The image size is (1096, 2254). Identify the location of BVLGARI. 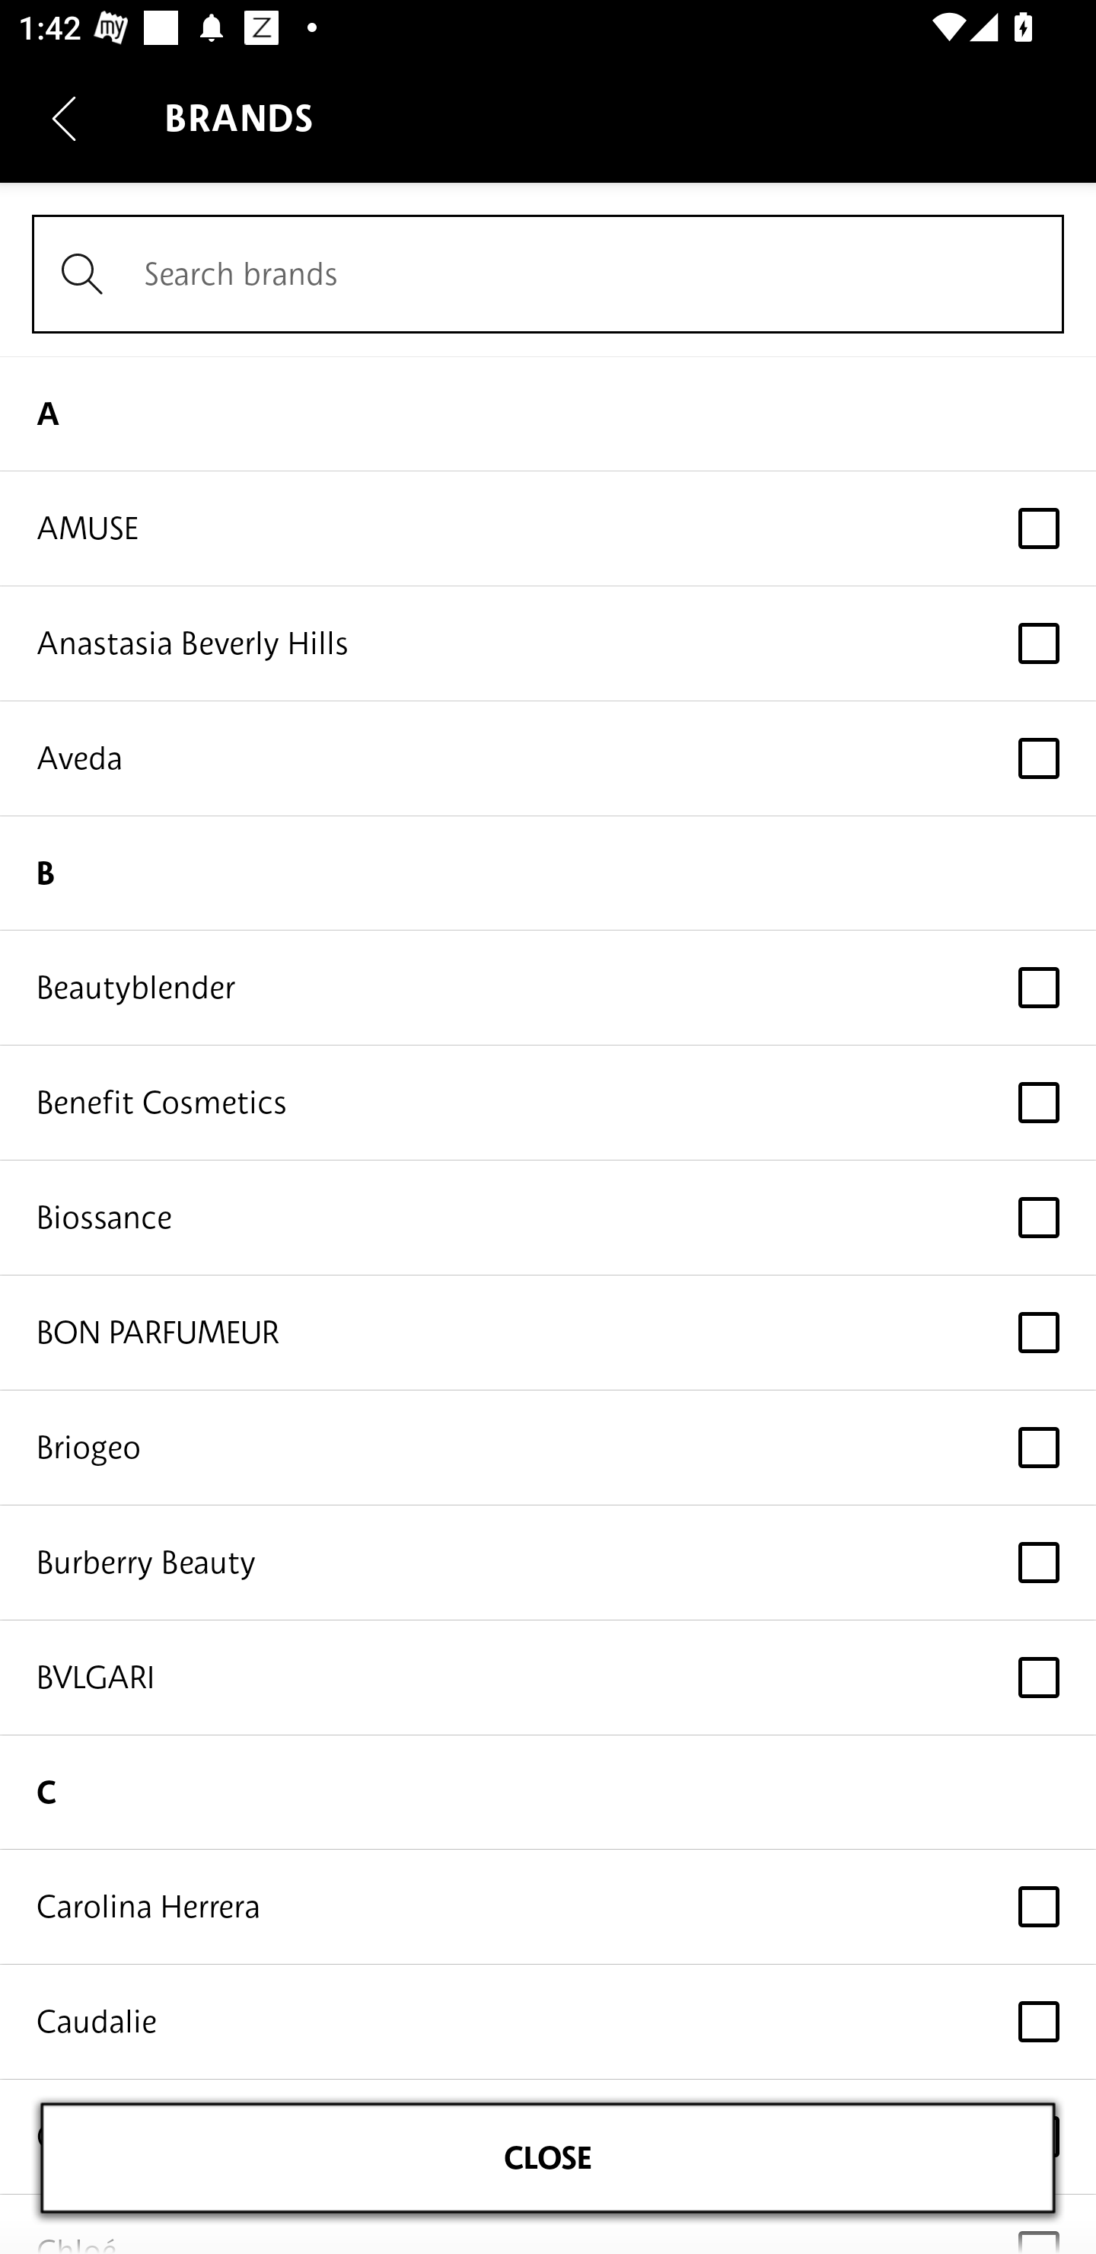
(548, 1678).